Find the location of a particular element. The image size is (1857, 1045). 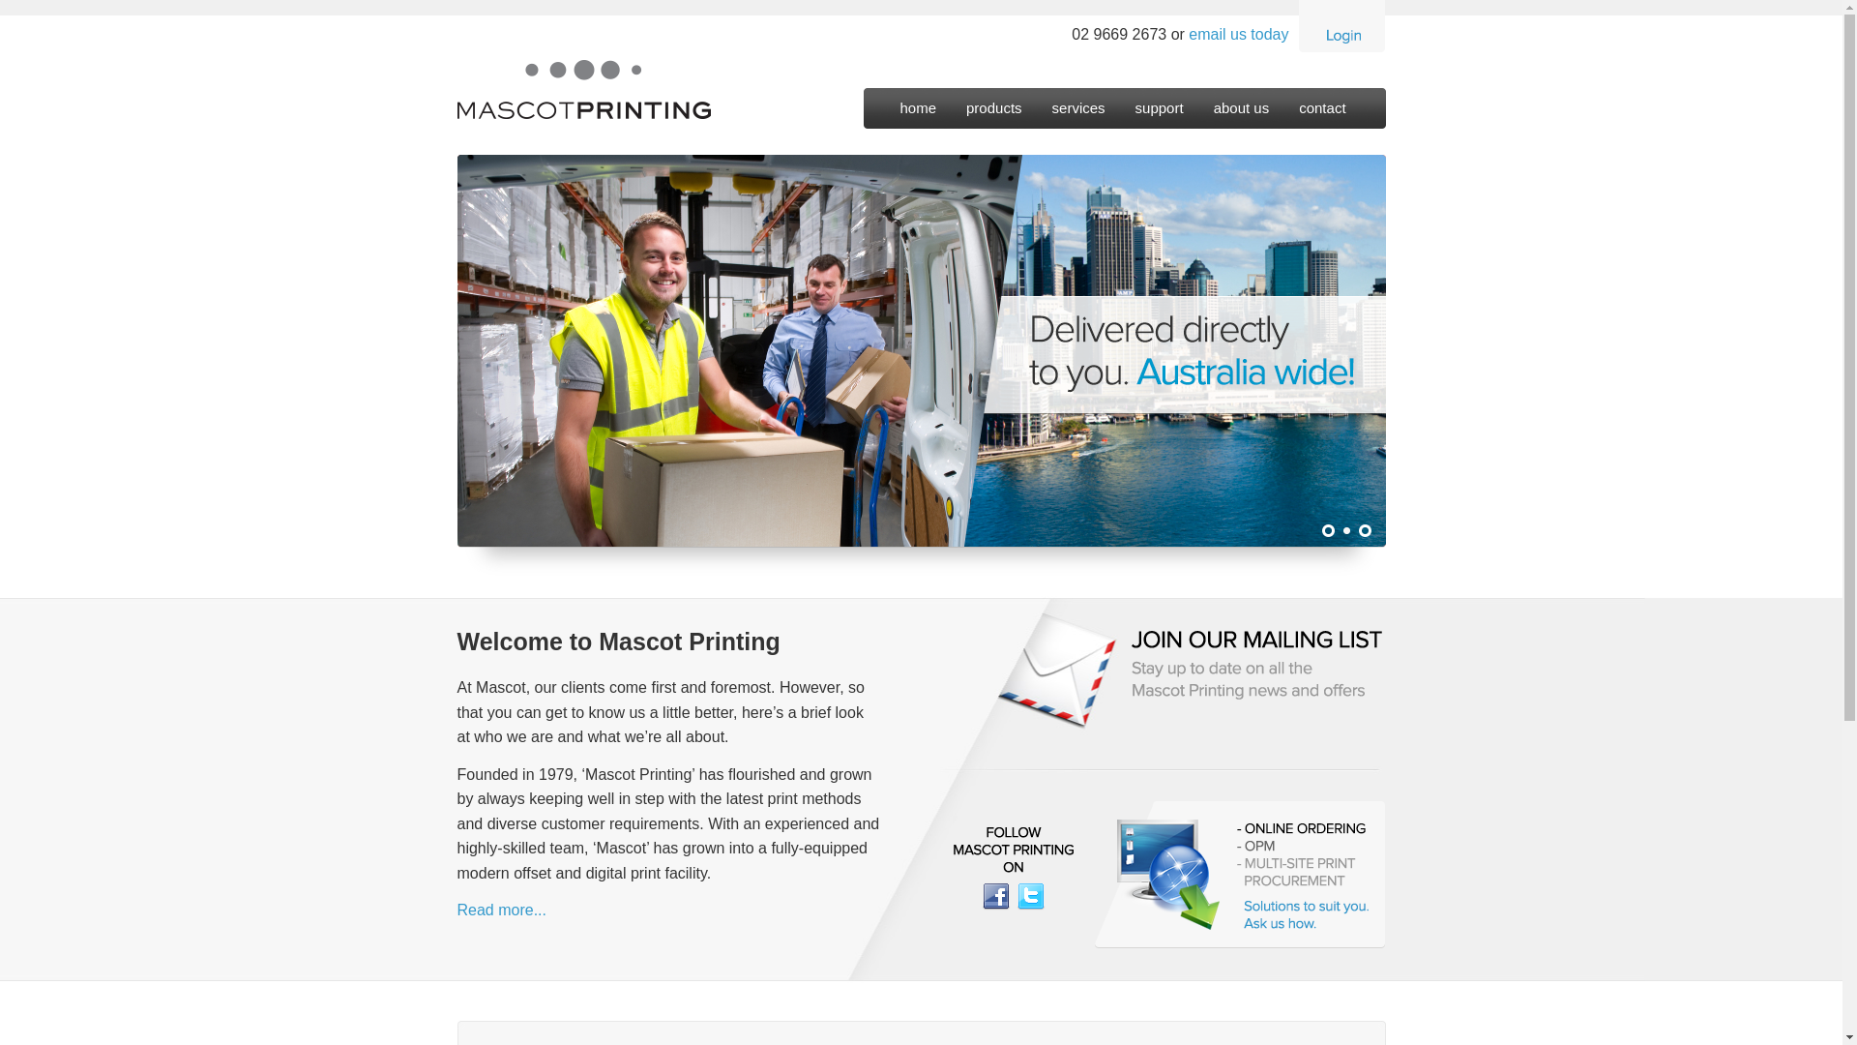

Read more... is located at coordinates (501, 910).